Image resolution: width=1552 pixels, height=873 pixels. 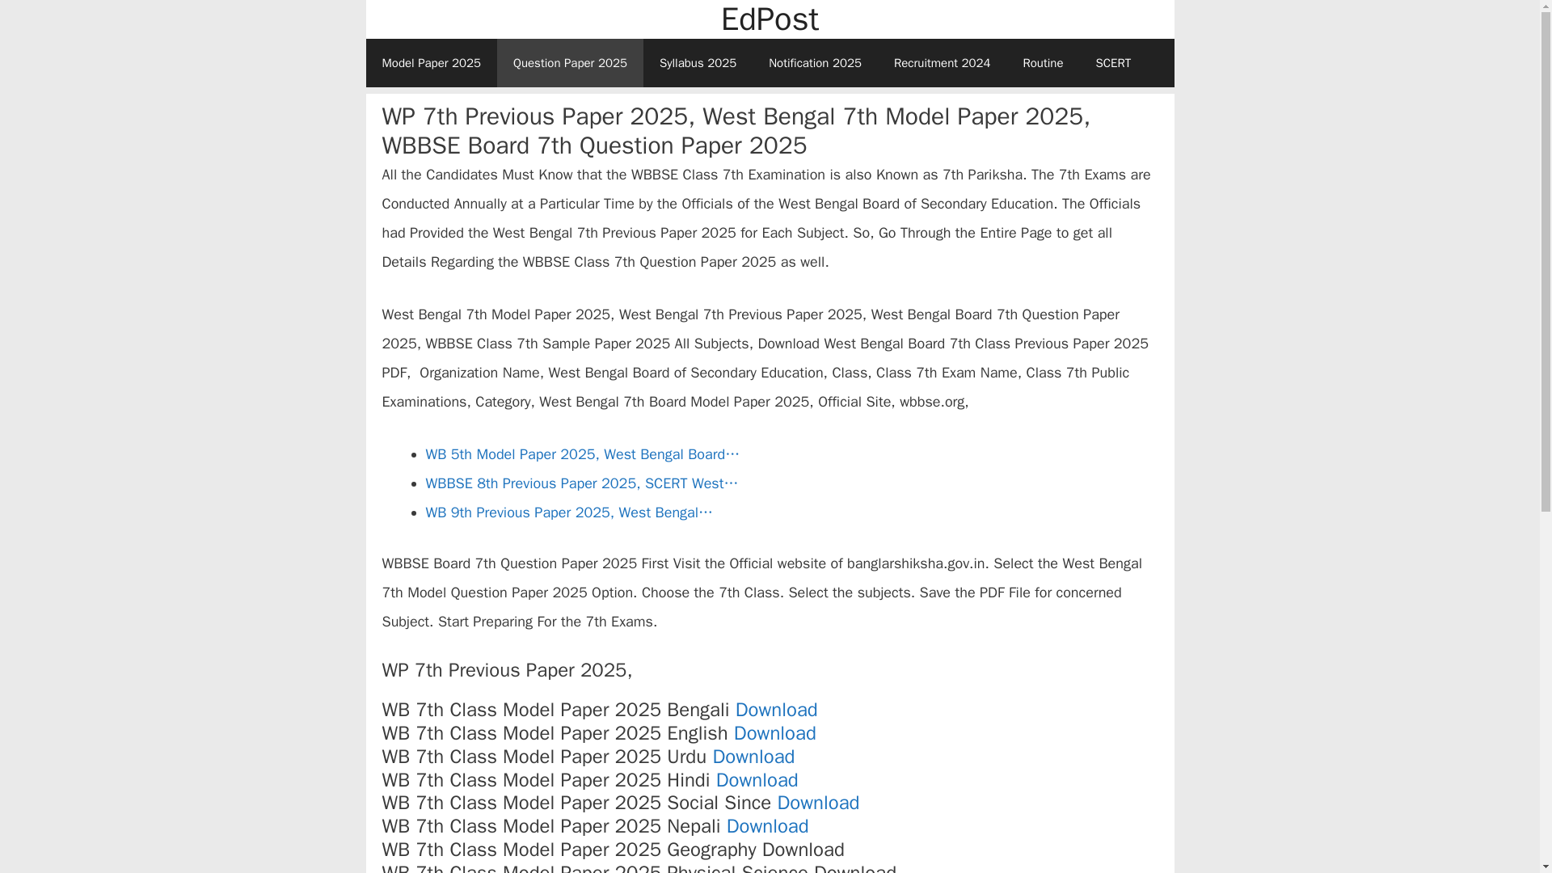 I want to click on Download, so click(x=757, y=779).